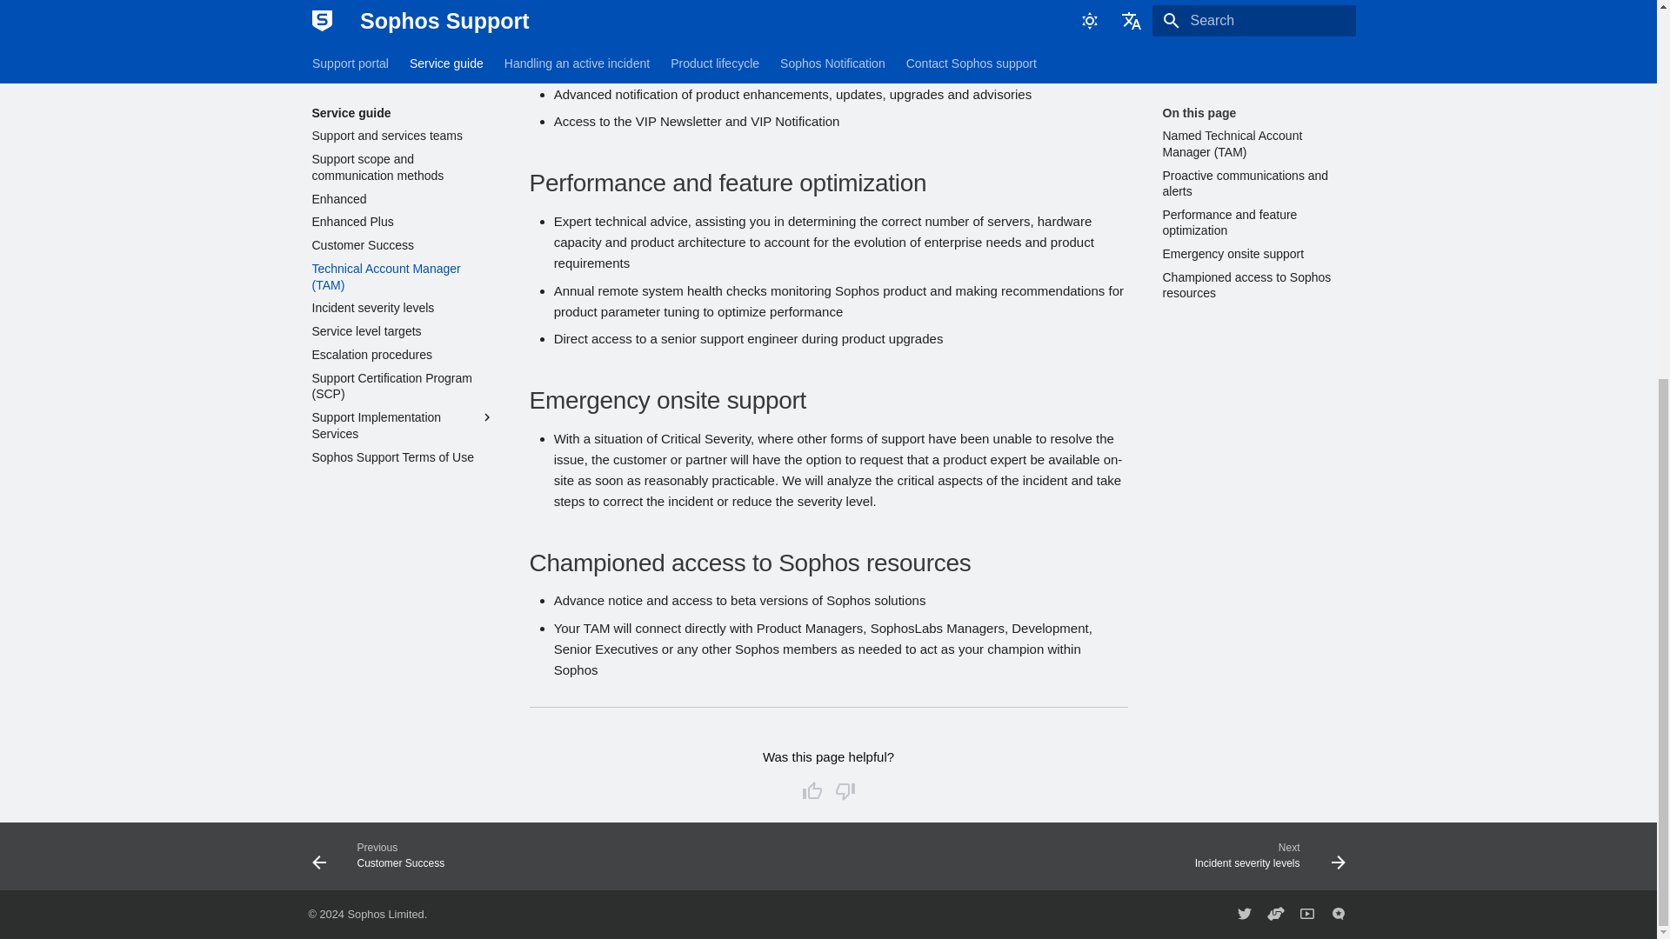 The image size is (1670, 939). Describe the element at coordinates (845, 791) in the screenshot. I see `This page could be improved` at that location.